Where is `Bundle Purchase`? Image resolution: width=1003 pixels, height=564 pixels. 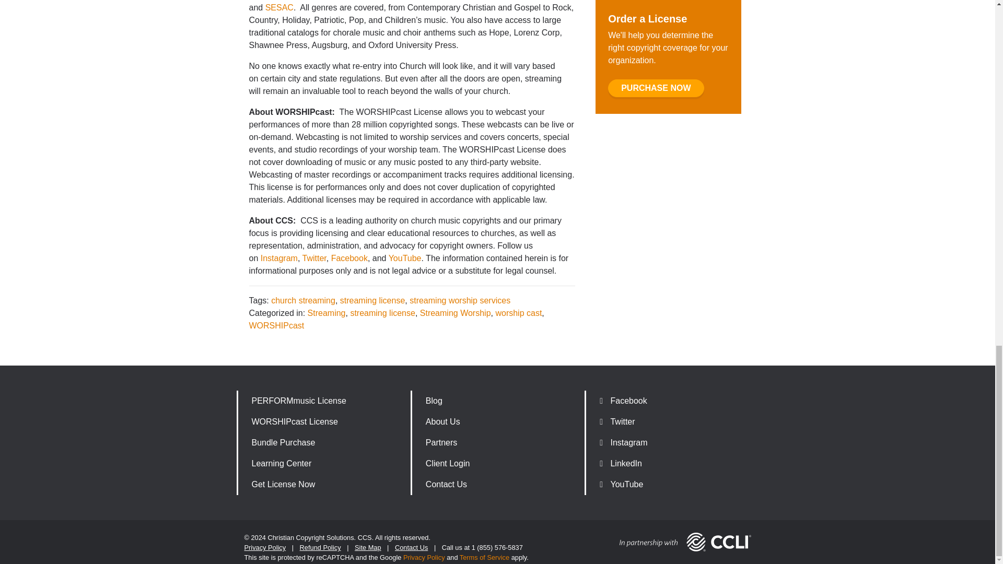 Bundle Purchase is located at coordinates (323, 443).